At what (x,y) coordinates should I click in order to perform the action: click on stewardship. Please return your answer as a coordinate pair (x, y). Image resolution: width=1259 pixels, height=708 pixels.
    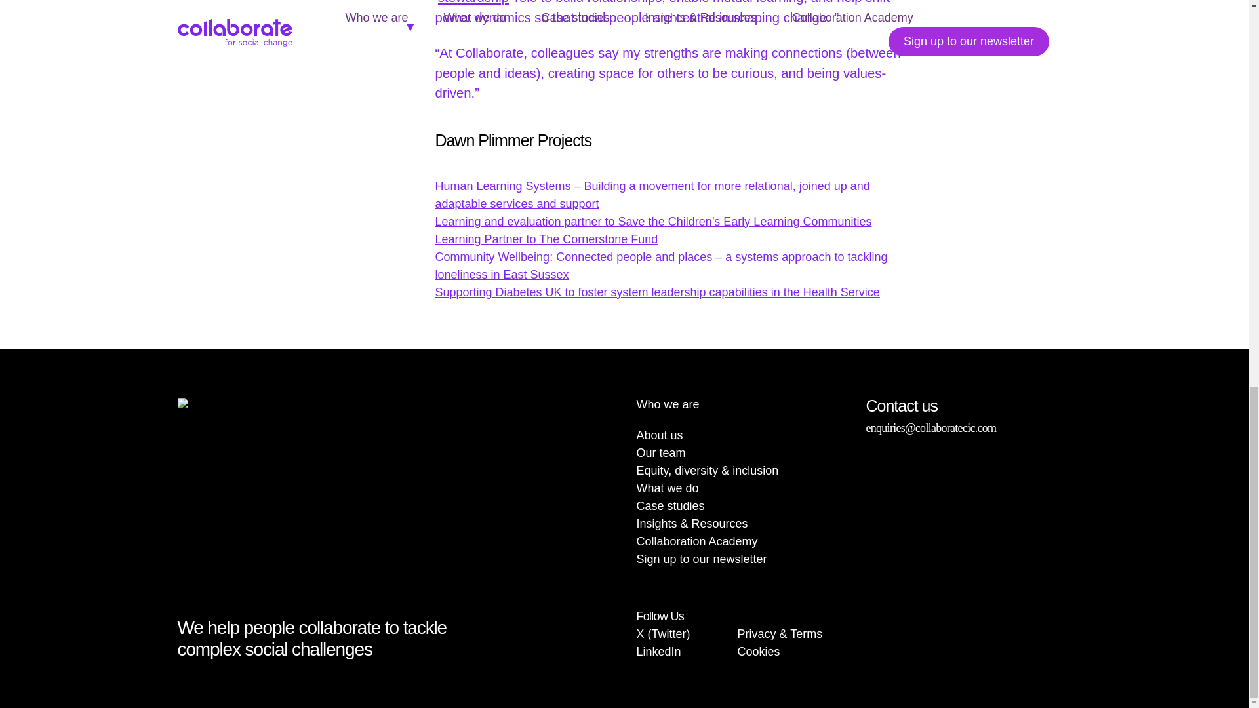
    Looking at the image, I should click on (473, 2).